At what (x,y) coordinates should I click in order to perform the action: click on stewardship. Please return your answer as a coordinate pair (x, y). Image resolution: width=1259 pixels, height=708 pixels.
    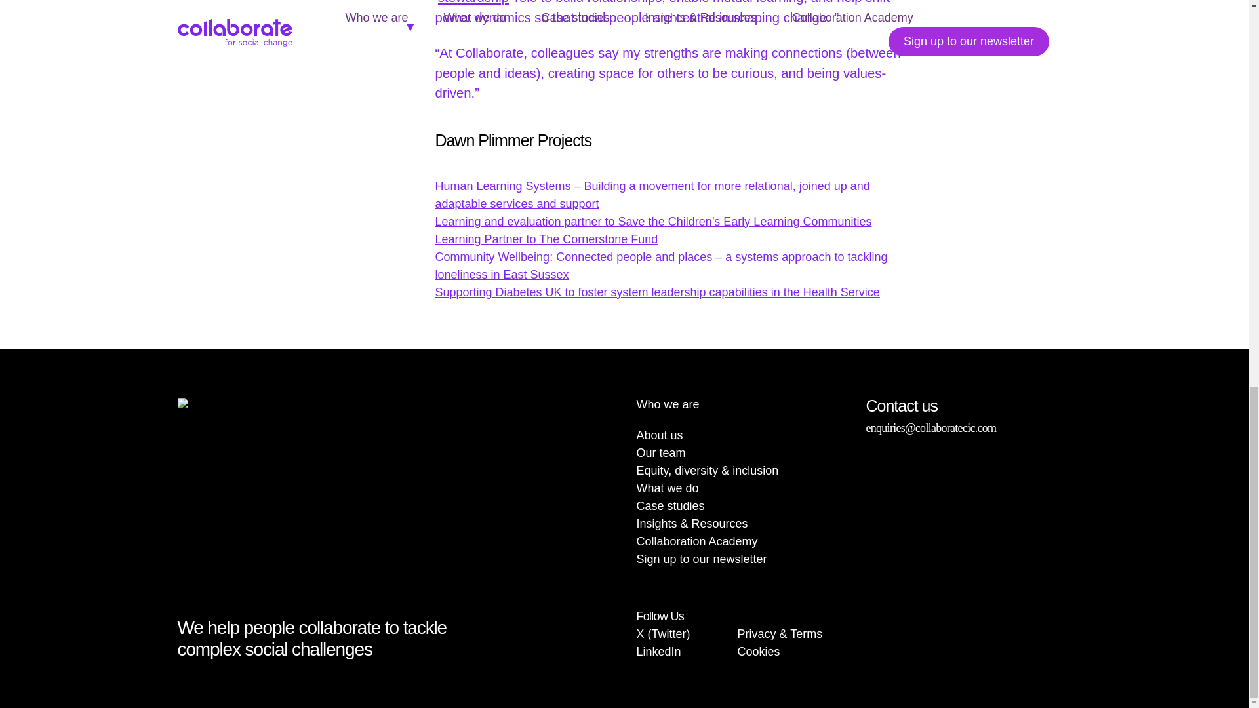
    Looking at the image, I should click on (473, 2).